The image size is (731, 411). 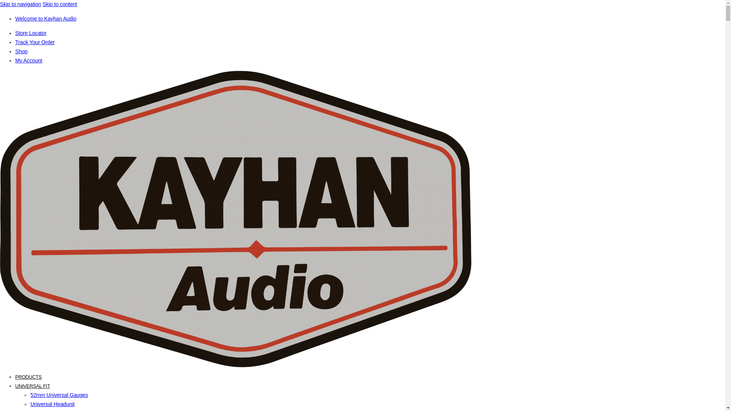 What do you see at coordinates (60, 4) in the screenshot?
I see `Skip to content` at bounding box center [60, 4].